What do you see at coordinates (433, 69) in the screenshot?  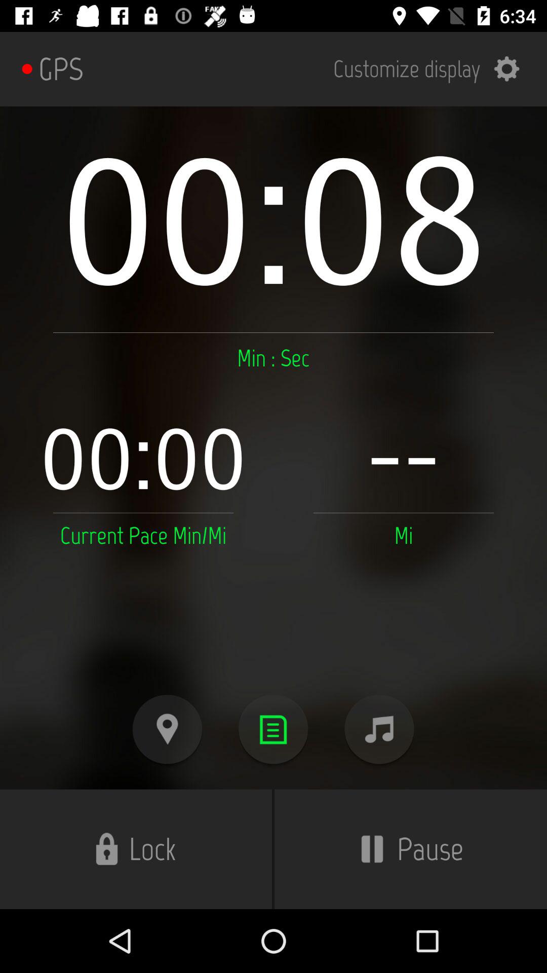 I see `turn off the item next to gps` at bounding box center [433, 69].